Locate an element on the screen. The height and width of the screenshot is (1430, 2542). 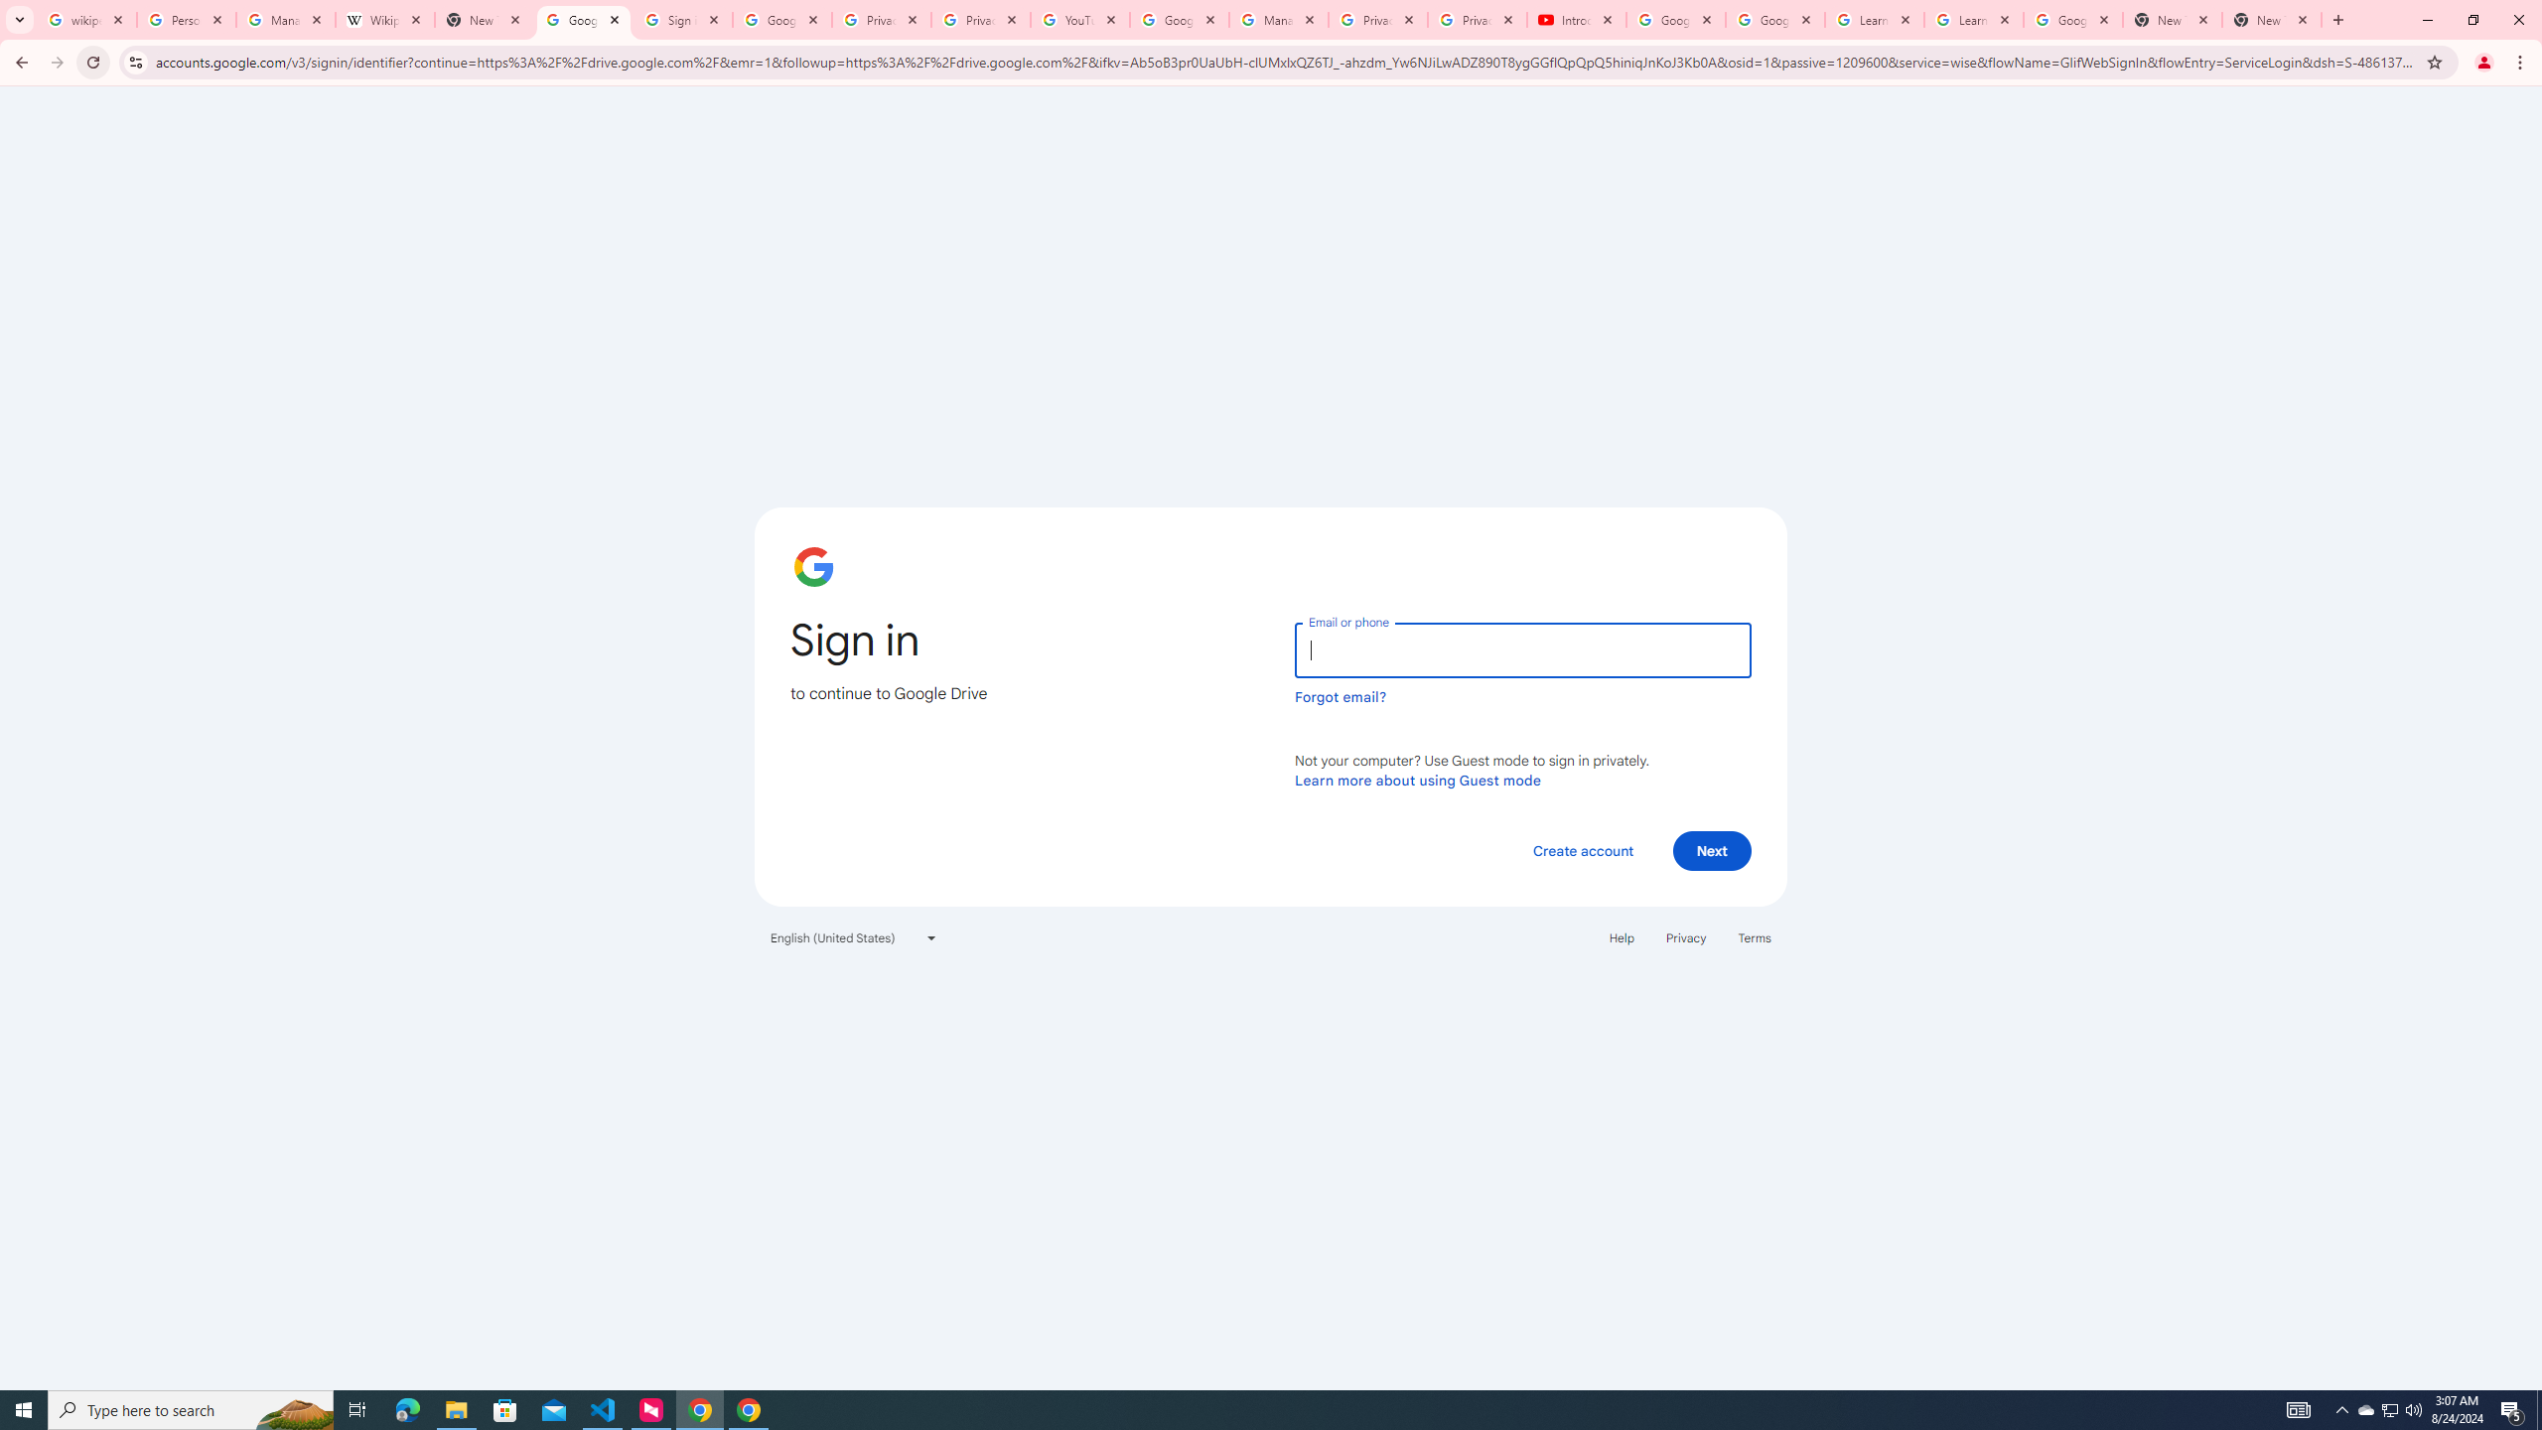
Manage your Location History - Google Search Help is located at coordinates (286, 20).